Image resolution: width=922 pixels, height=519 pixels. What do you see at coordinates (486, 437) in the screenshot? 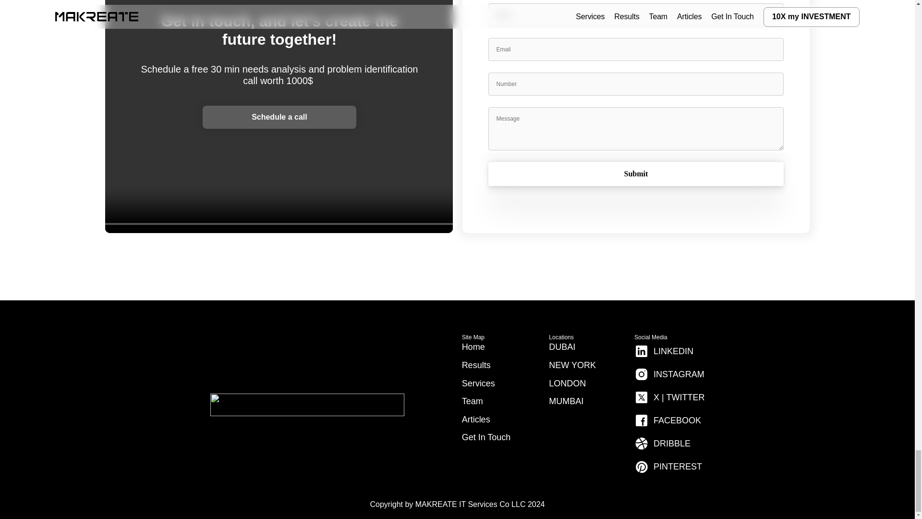
I see `Get In Touch` at bounding box center [486, 437].